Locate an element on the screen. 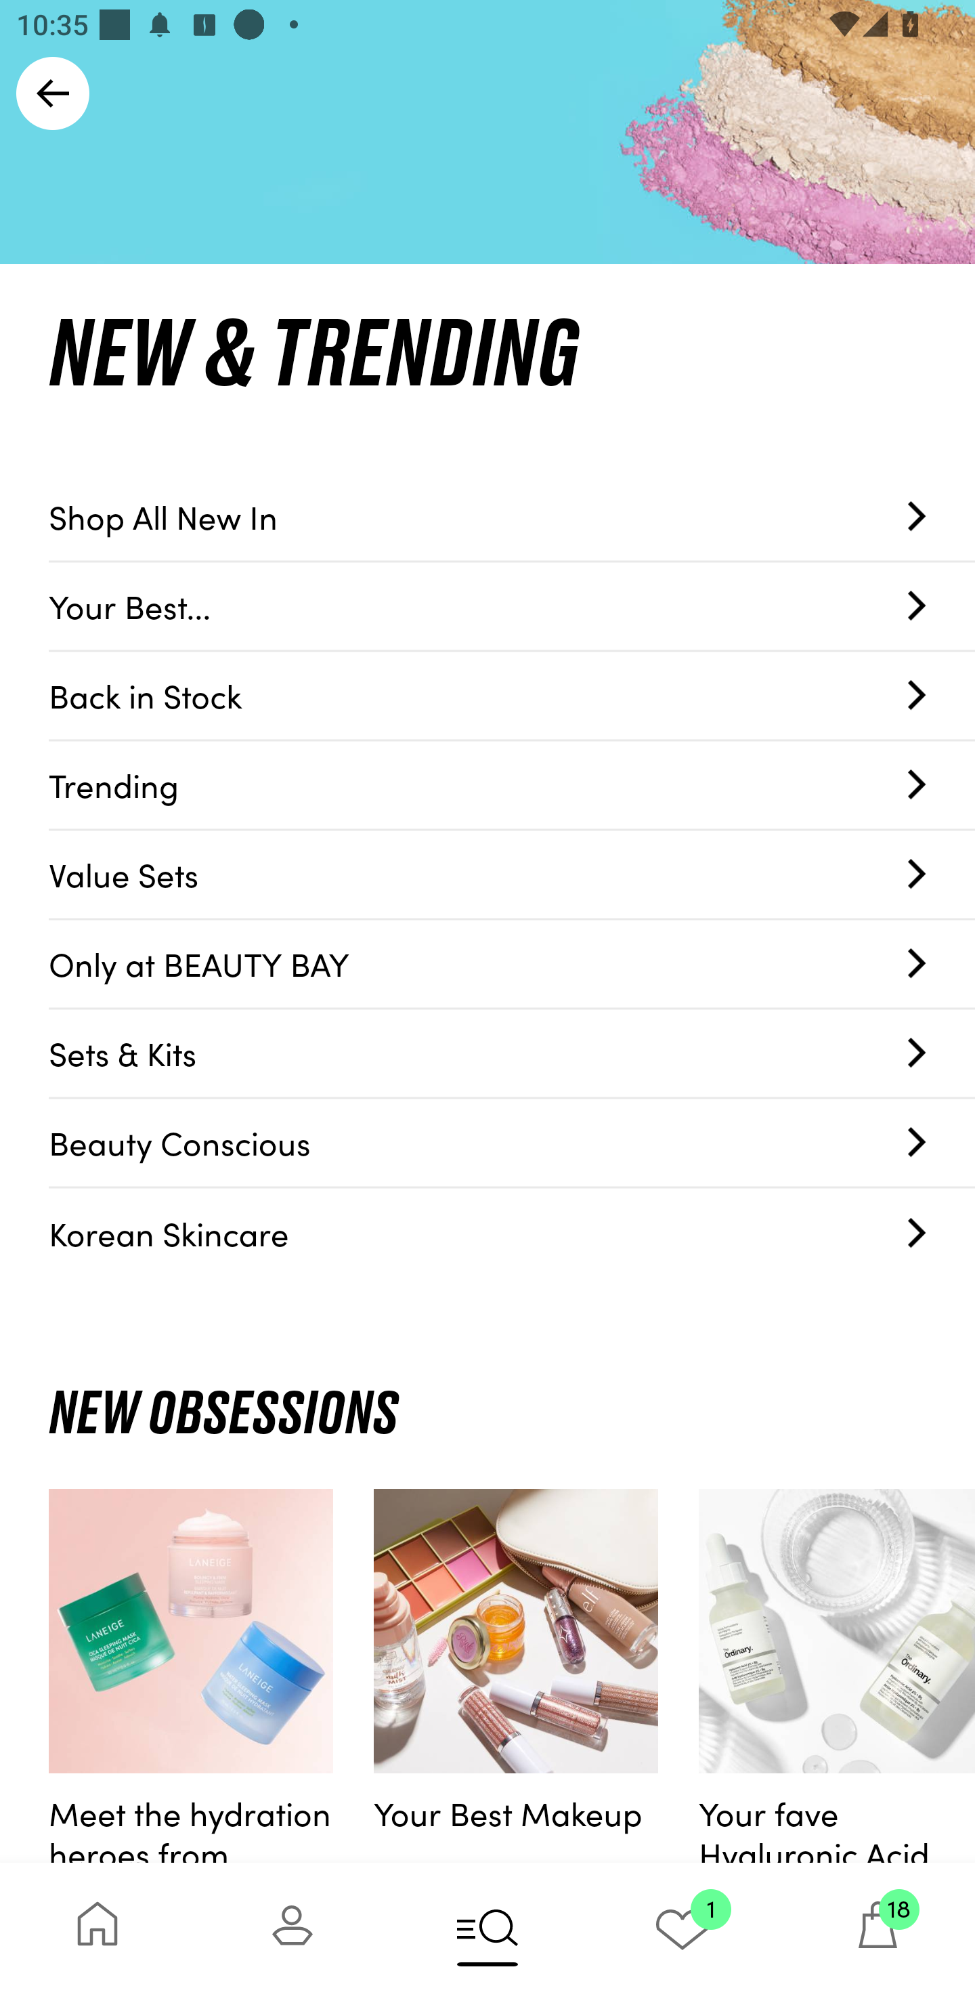 Image resolution: width=975 pixels, height=2005 pixels. 1 is located at coordinates (682, 1933).